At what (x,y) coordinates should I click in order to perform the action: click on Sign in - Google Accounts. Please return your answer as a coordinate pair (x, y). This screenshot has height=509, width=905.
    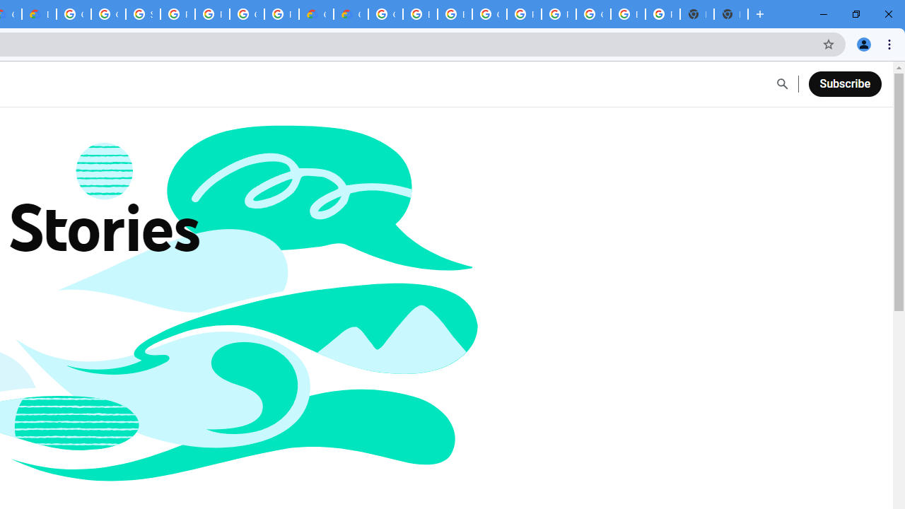
    Looking at the image, I should click on (143, 14).